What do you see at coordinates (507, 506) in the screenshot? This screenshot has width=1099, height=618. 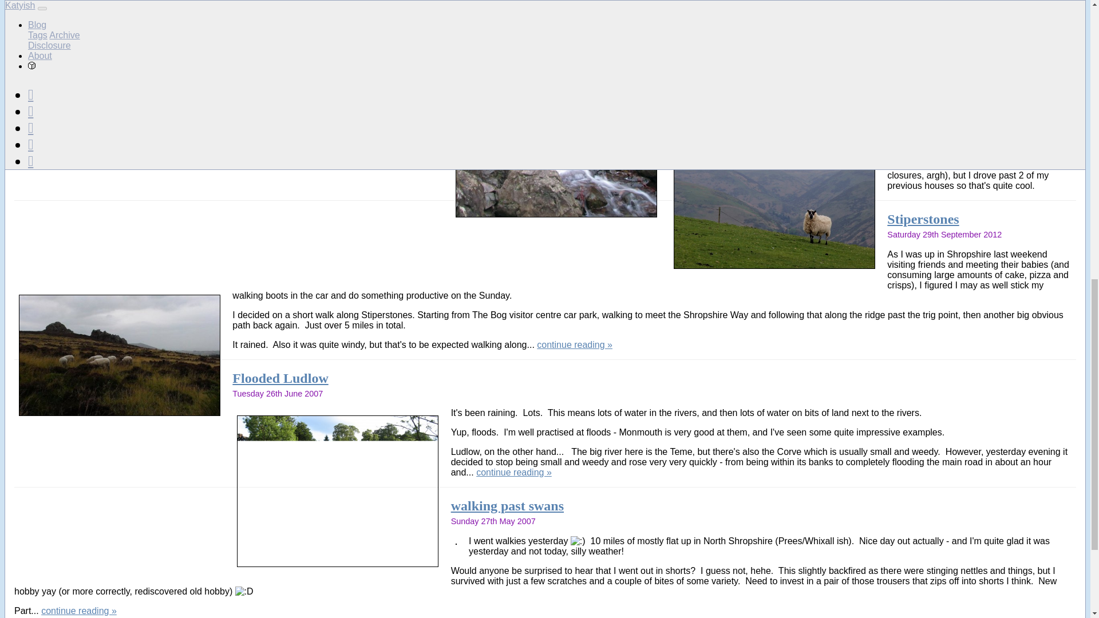 I see `walking past swans` at bounding box center [507, 506].